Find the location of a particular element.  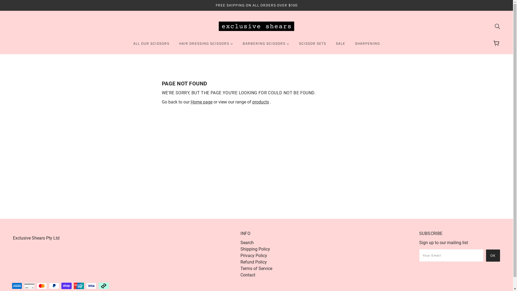

SCISSOR SETS is located at coordinates (312, 46).